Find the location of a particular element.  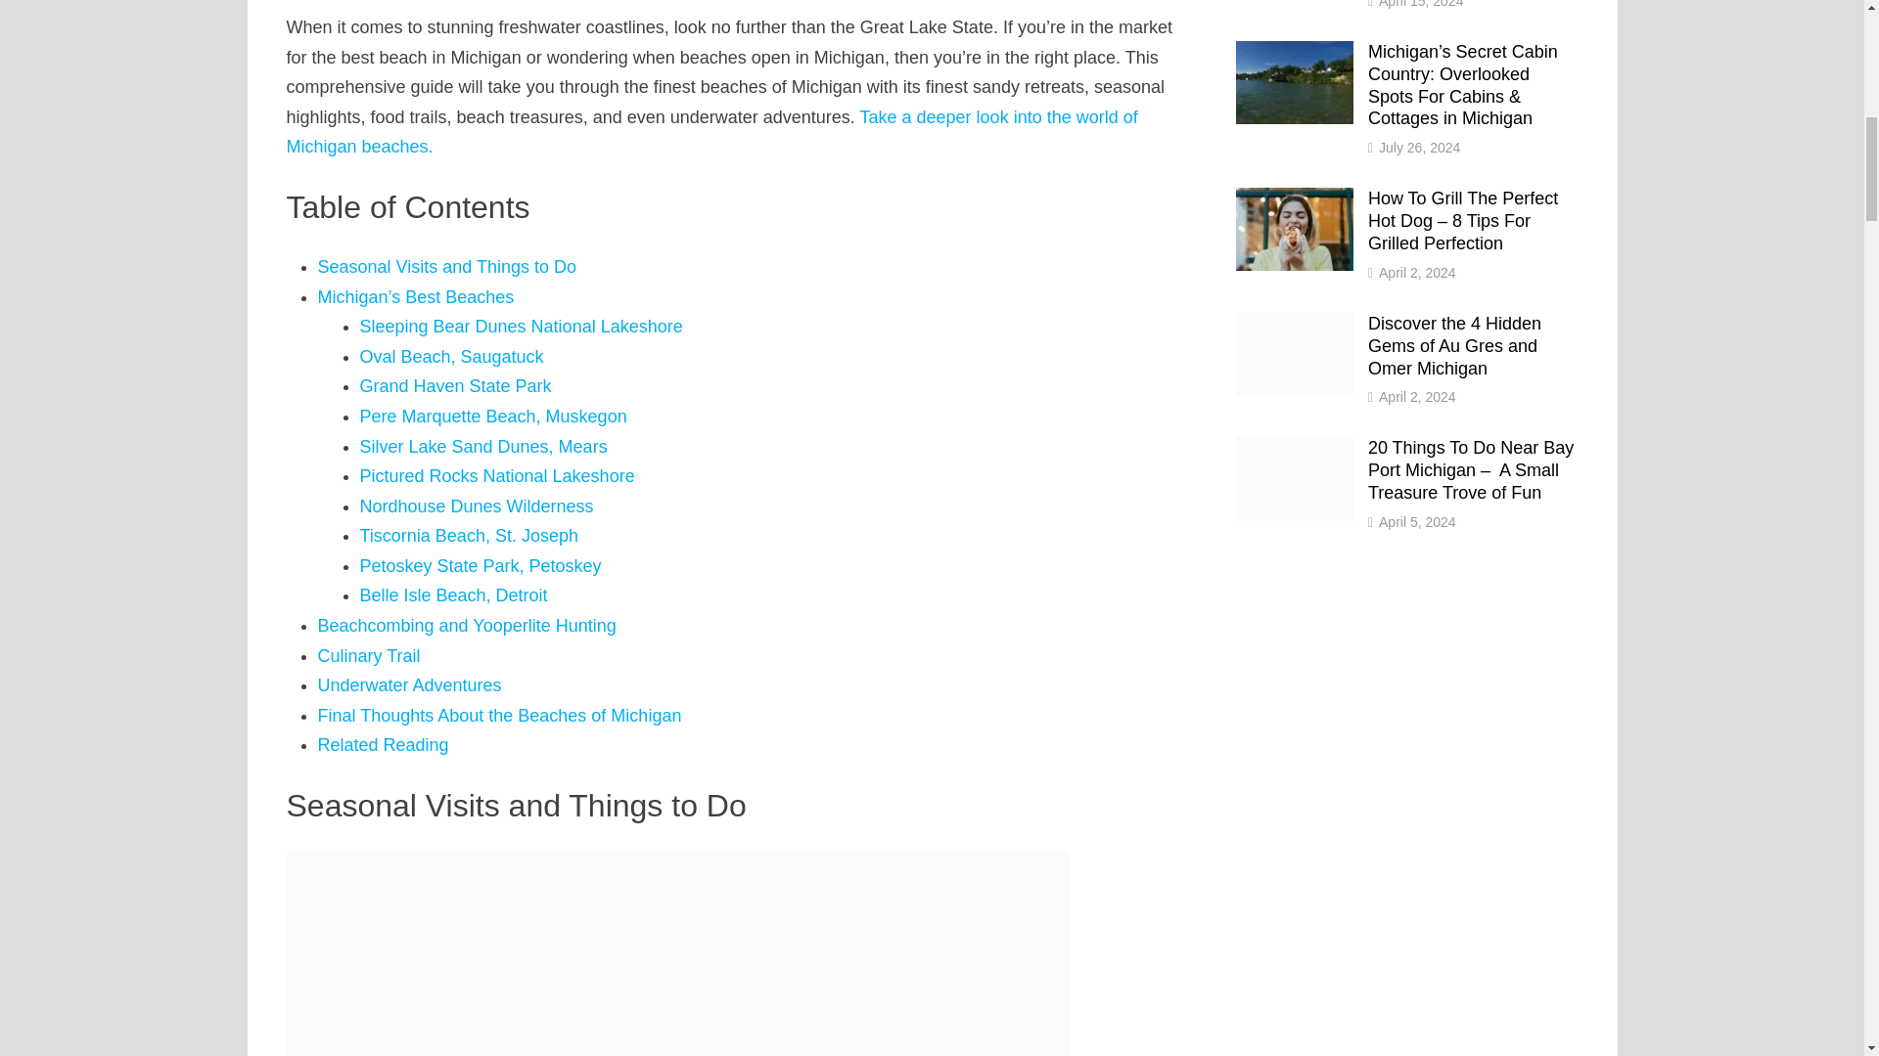

Silver Lake Sand Dunes, Mears is located at coordinates (483, 446).